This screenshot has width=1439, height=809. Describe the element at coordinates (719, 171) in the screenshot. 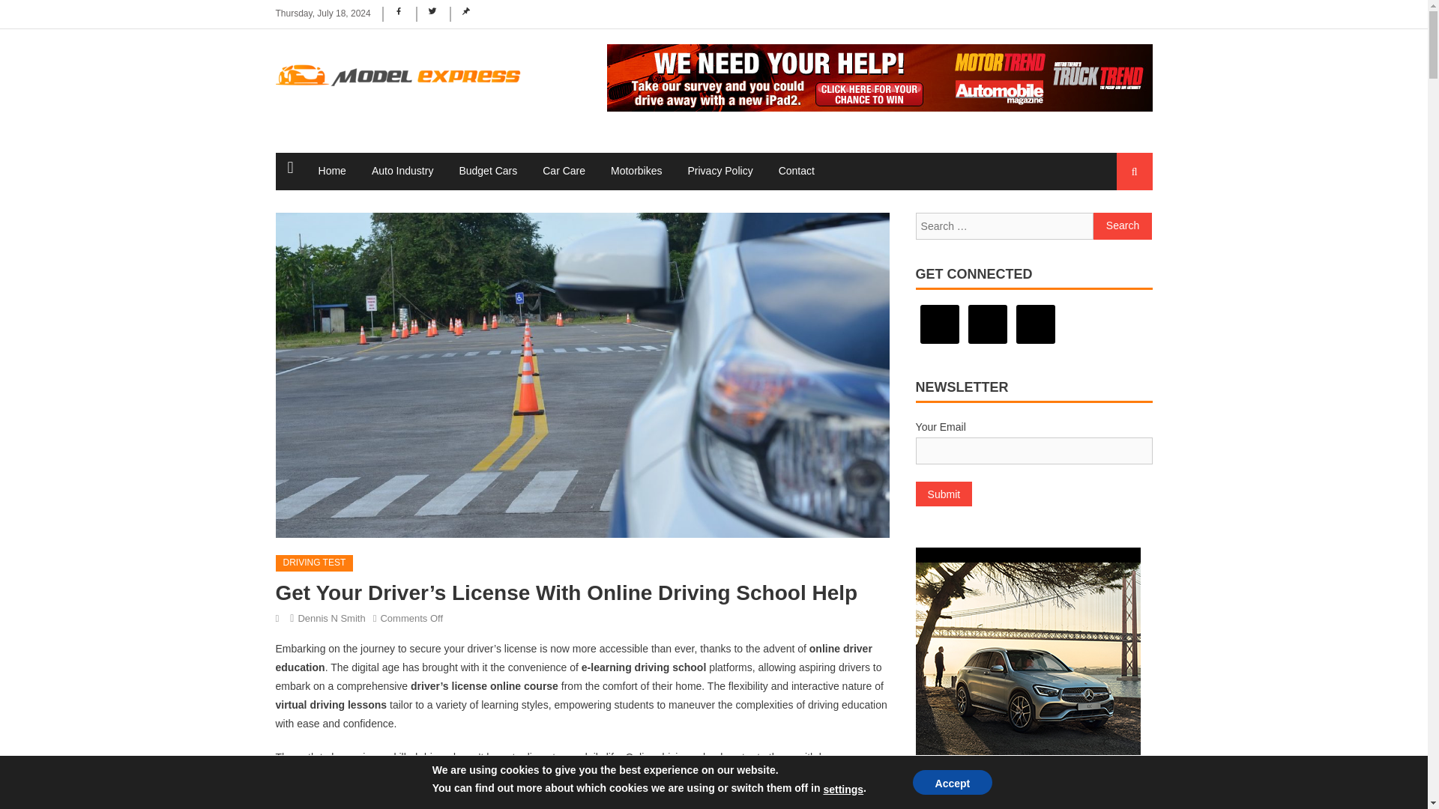

I see `Privacy Policy` at that location.